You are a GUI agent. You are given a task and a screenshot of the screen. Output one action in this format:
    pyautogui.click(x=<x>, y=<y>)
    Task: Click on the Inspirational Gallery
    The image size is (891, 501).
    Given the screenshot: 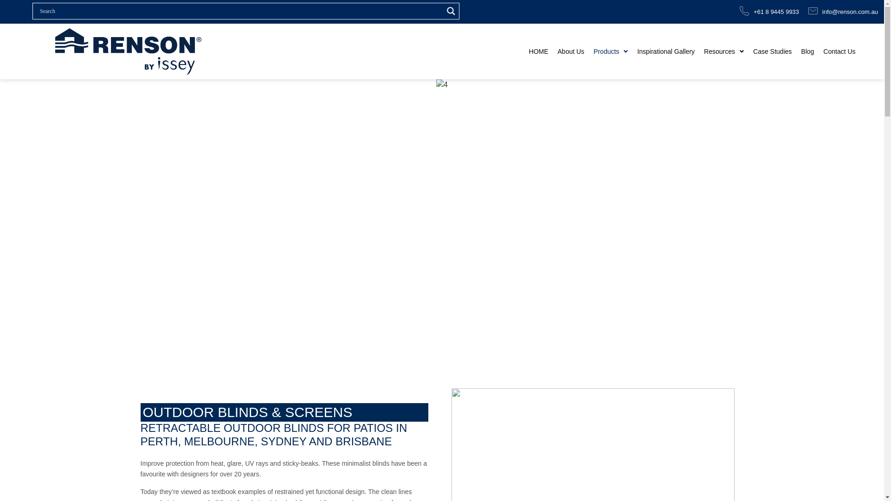 What is the action you would take?
    pyautogui.click(x=666, y=51)
    